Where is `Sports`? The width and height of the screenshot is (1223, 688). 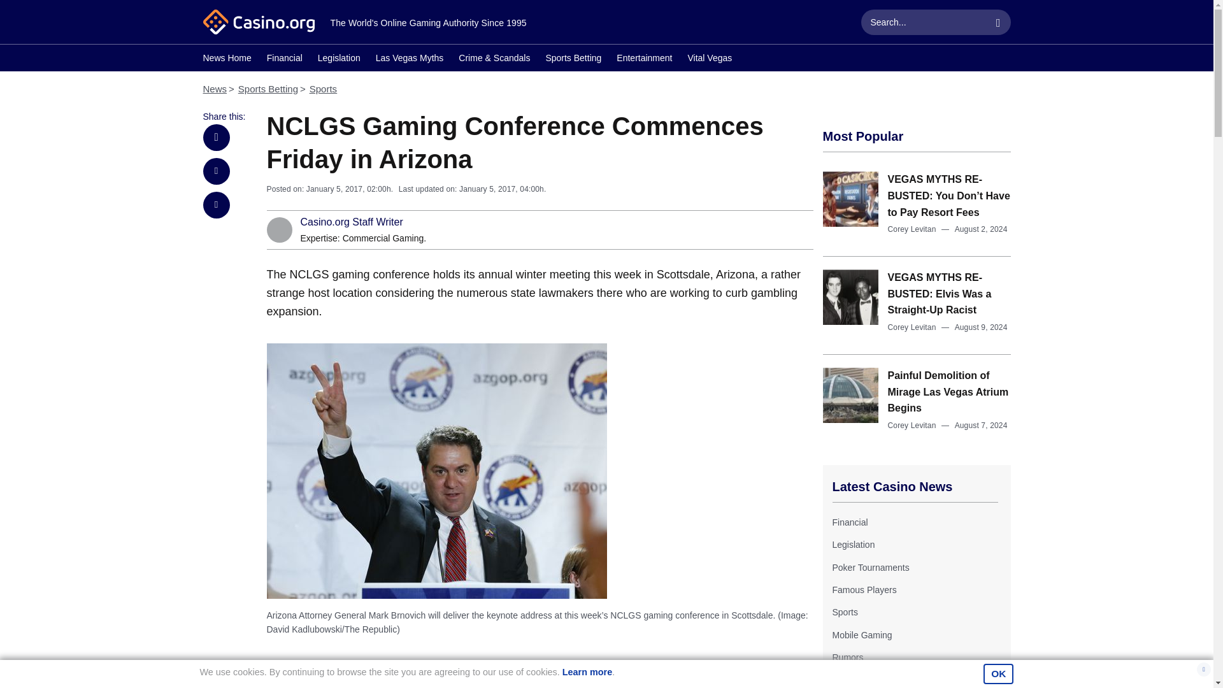 Sports is located at coordinates (844, 612).